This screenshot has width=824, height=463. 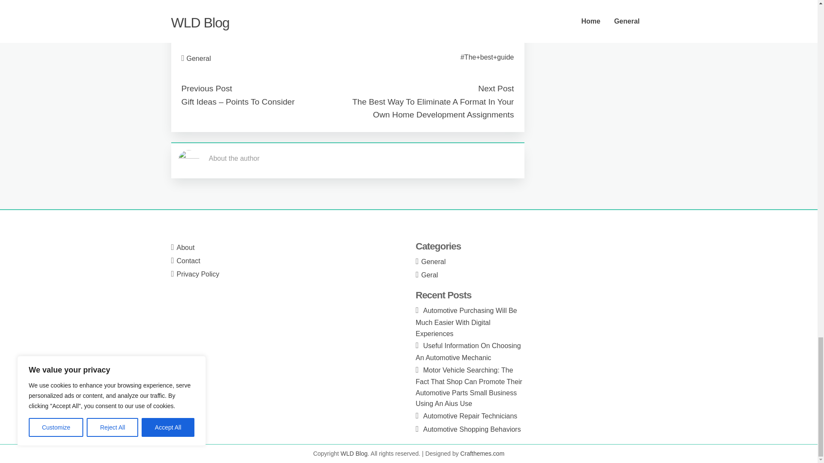 I want to click on Contact, so click(x=188, y=261).